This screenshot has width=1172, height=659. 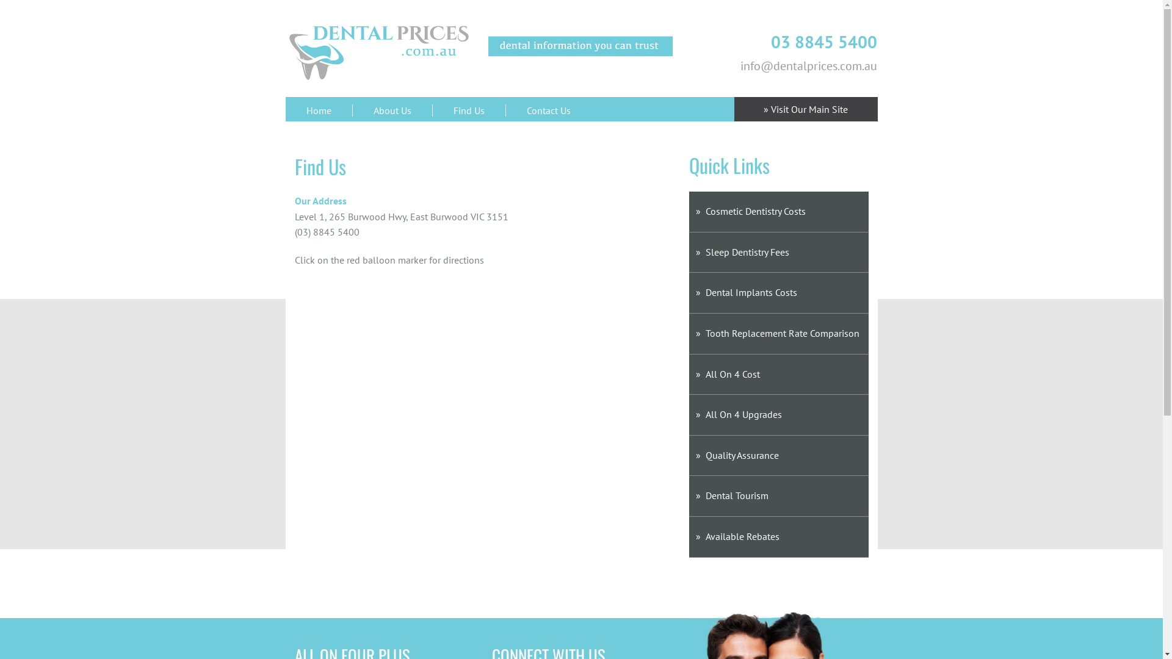 I want to click on Sleep Dentistry Fees, so click(x=779, y=253).